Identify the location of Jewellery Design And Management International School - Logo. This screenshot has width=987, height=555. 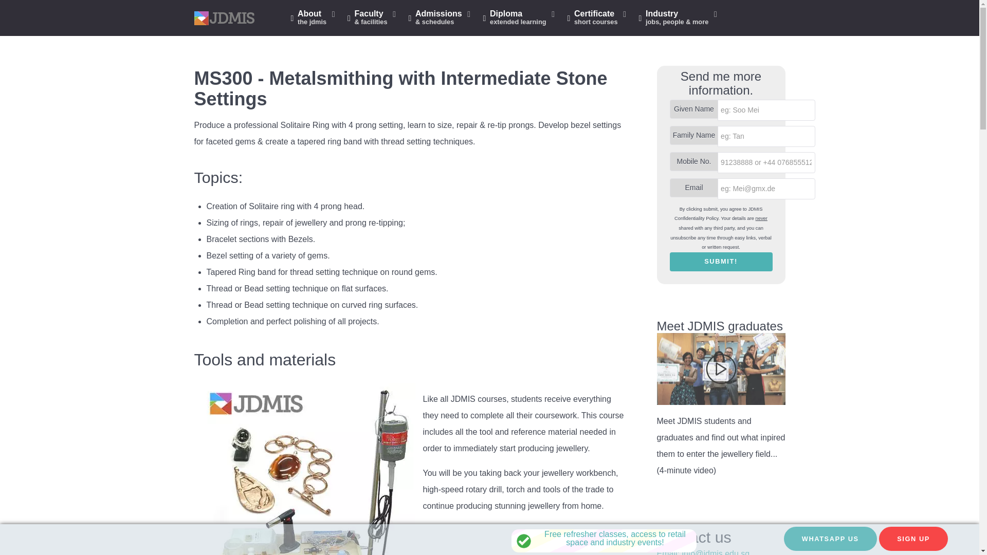
(597, 18).